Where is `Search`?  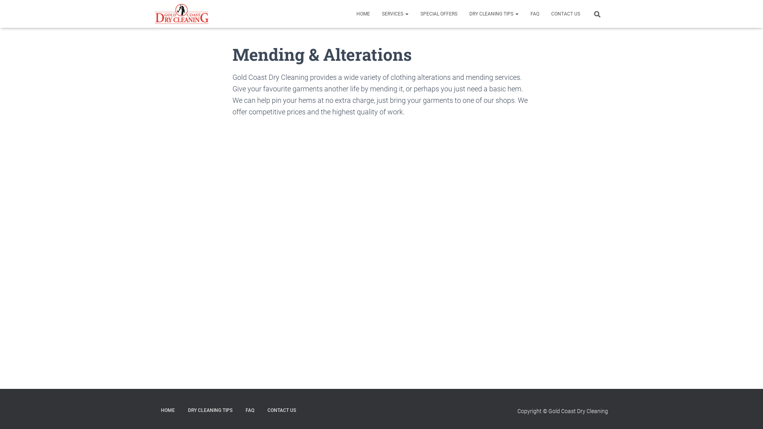
Search is located at coordinates (2, 9).